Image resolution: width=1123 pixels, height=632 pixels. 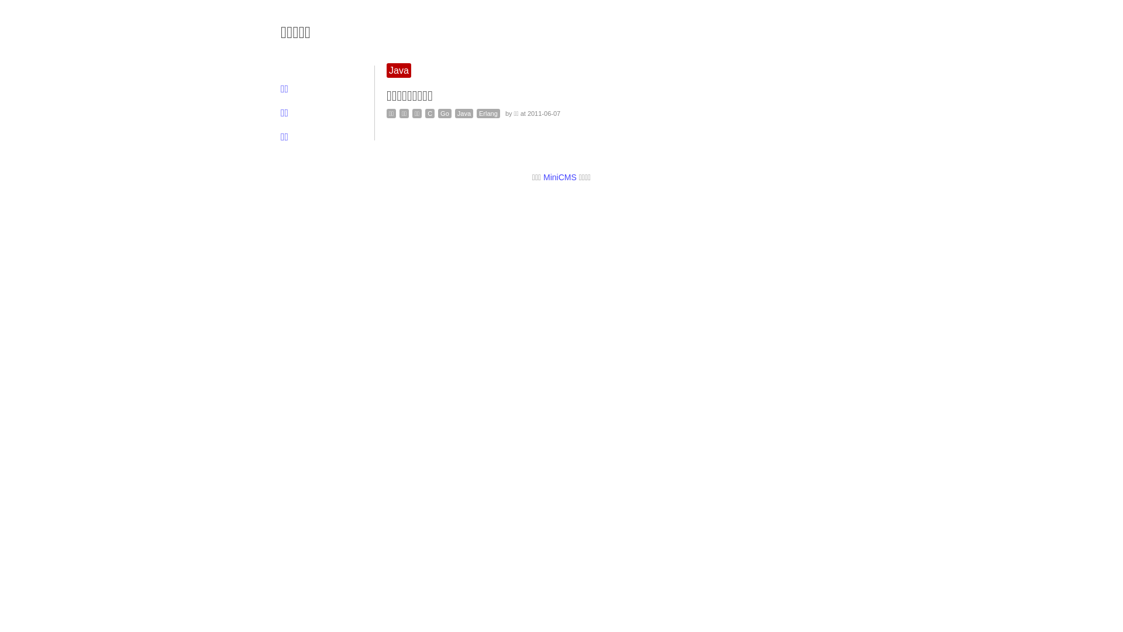 What do you see at coordinates (488, 114) in the screenshot?
I see `Erlang` at bounding box center [488, 114].